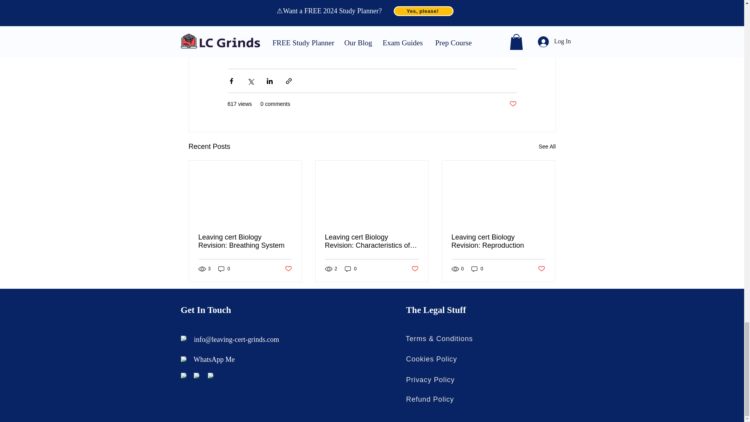  I want to click on Leaving cert Biology Revision: Breathing System, so click(245, 241).